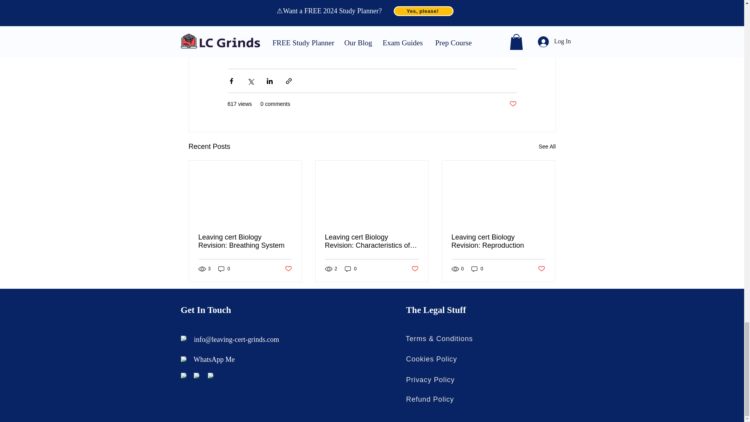  I want to click on Leaving cert Biology Revision: Breathing System, so click(245, 241).